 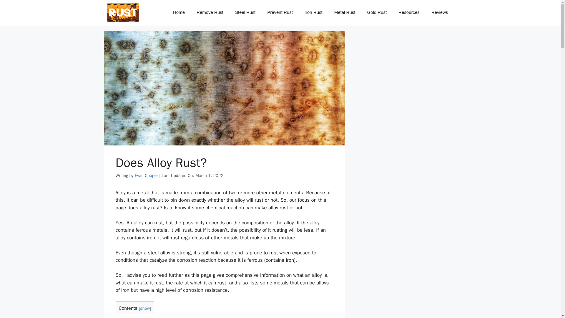 What do you see at coordinates (245, 12) in the screenshot?
I see `Steel Rust` at bounding box center [245, 12].